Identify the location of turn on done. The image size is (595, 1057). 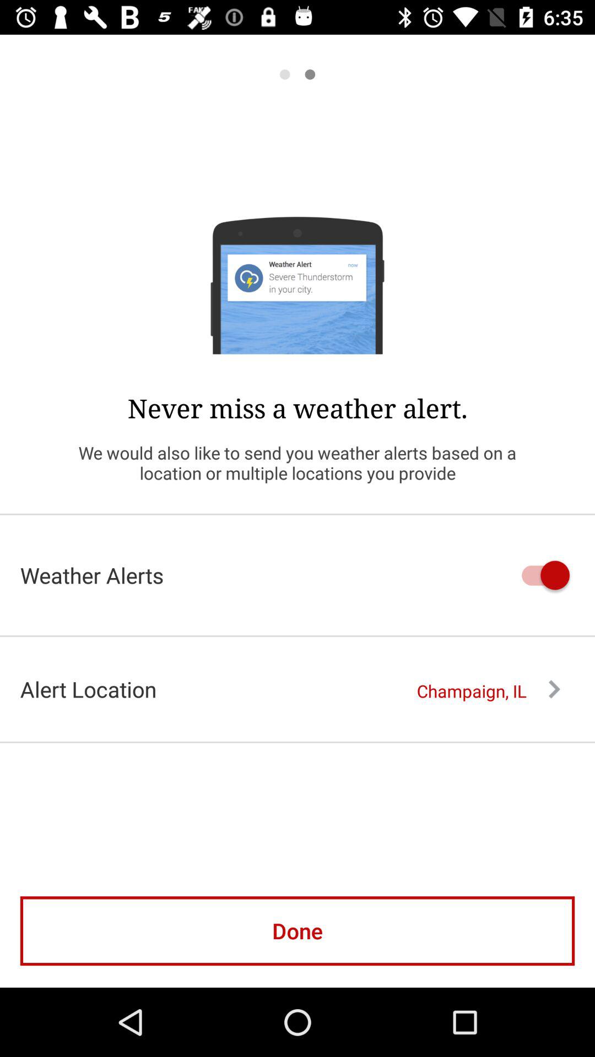
(297, 931).